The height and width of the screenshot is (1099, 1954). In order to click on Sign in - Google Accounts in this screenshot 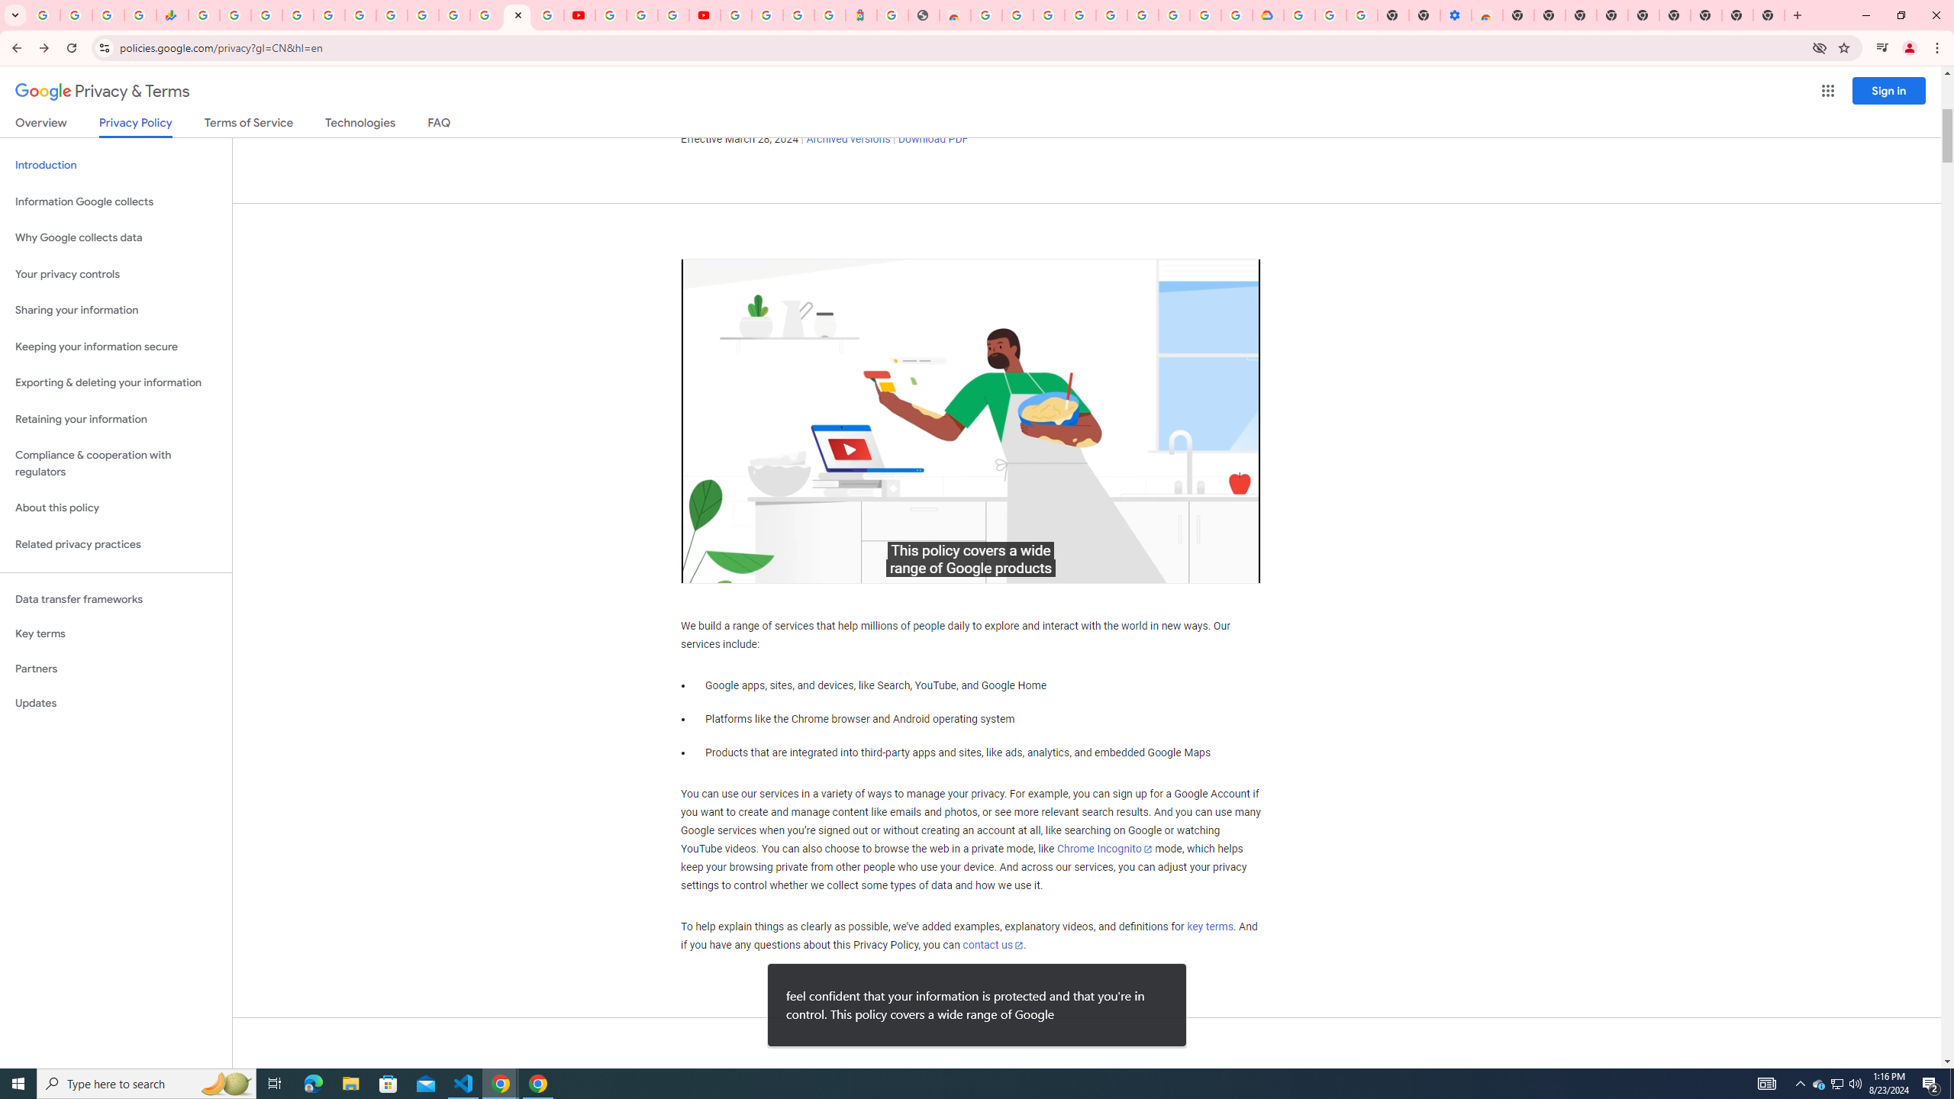, I will do `click(766, 15)`.